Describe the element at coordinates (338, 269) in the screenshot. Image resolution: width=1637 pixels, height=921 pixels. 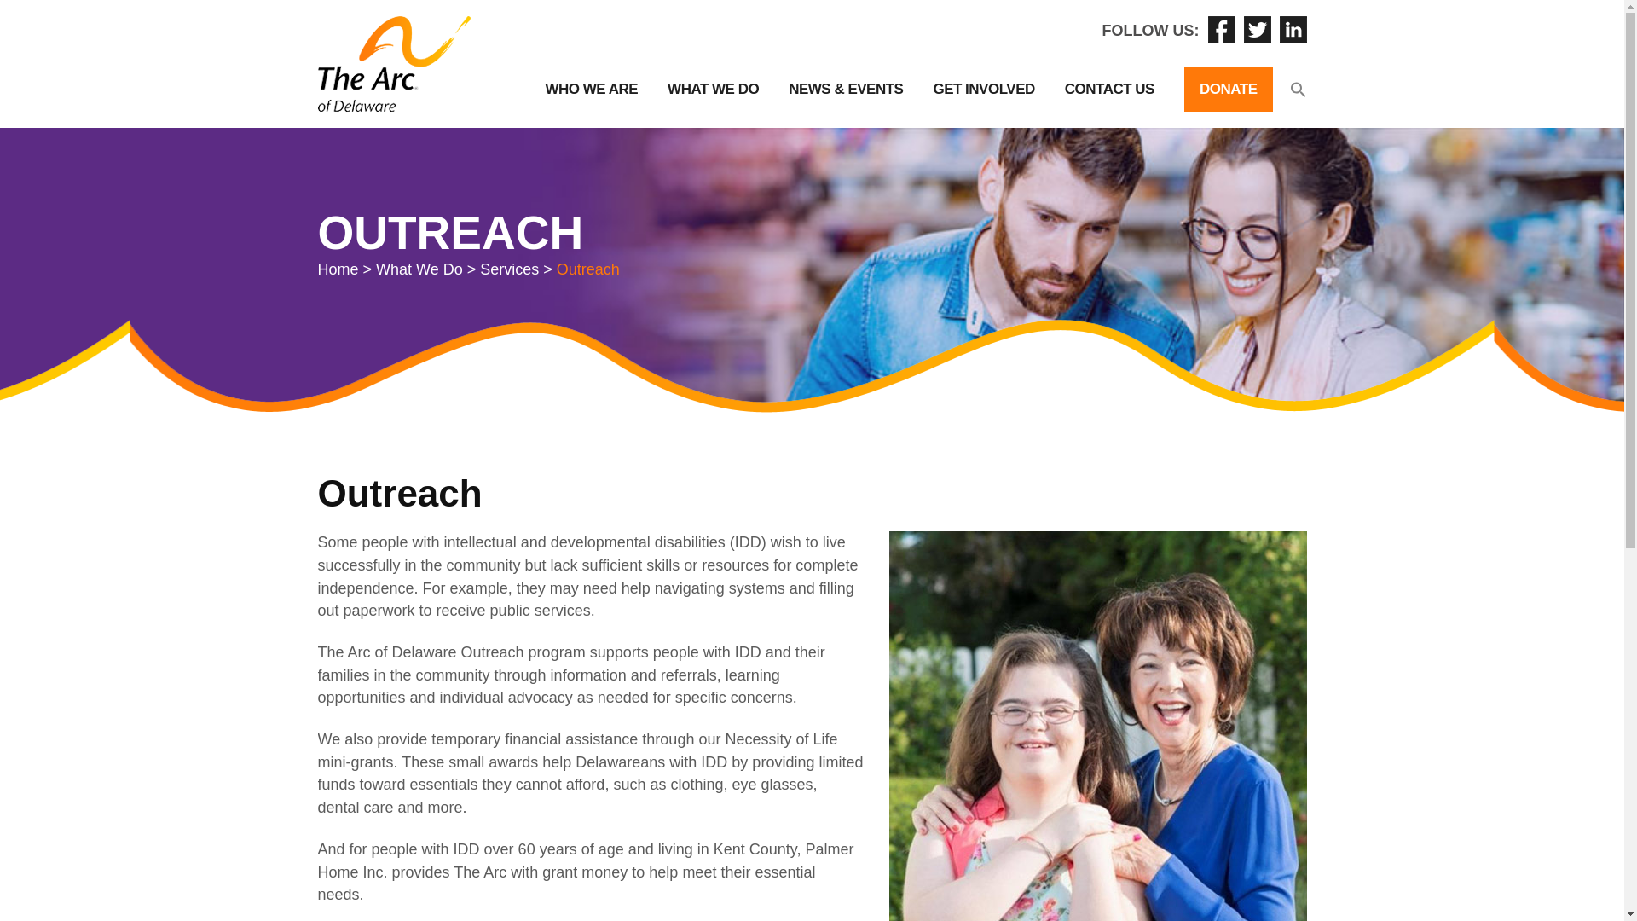
I see `Go to The Arc of Delaware.` at that location.